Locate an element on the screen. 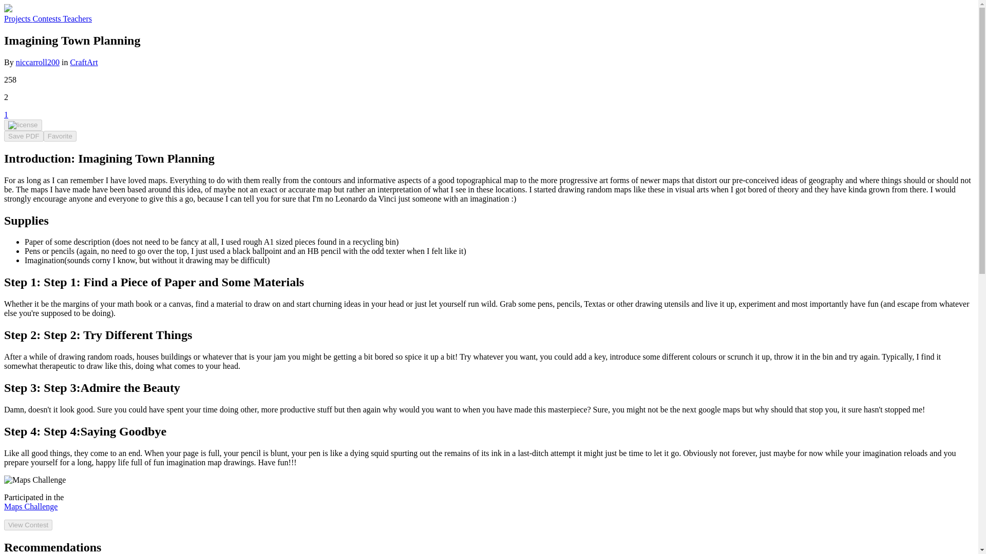 Image resolution: width=986 pixels, height=554 pixels. Art is located at coordinates (92, 62).